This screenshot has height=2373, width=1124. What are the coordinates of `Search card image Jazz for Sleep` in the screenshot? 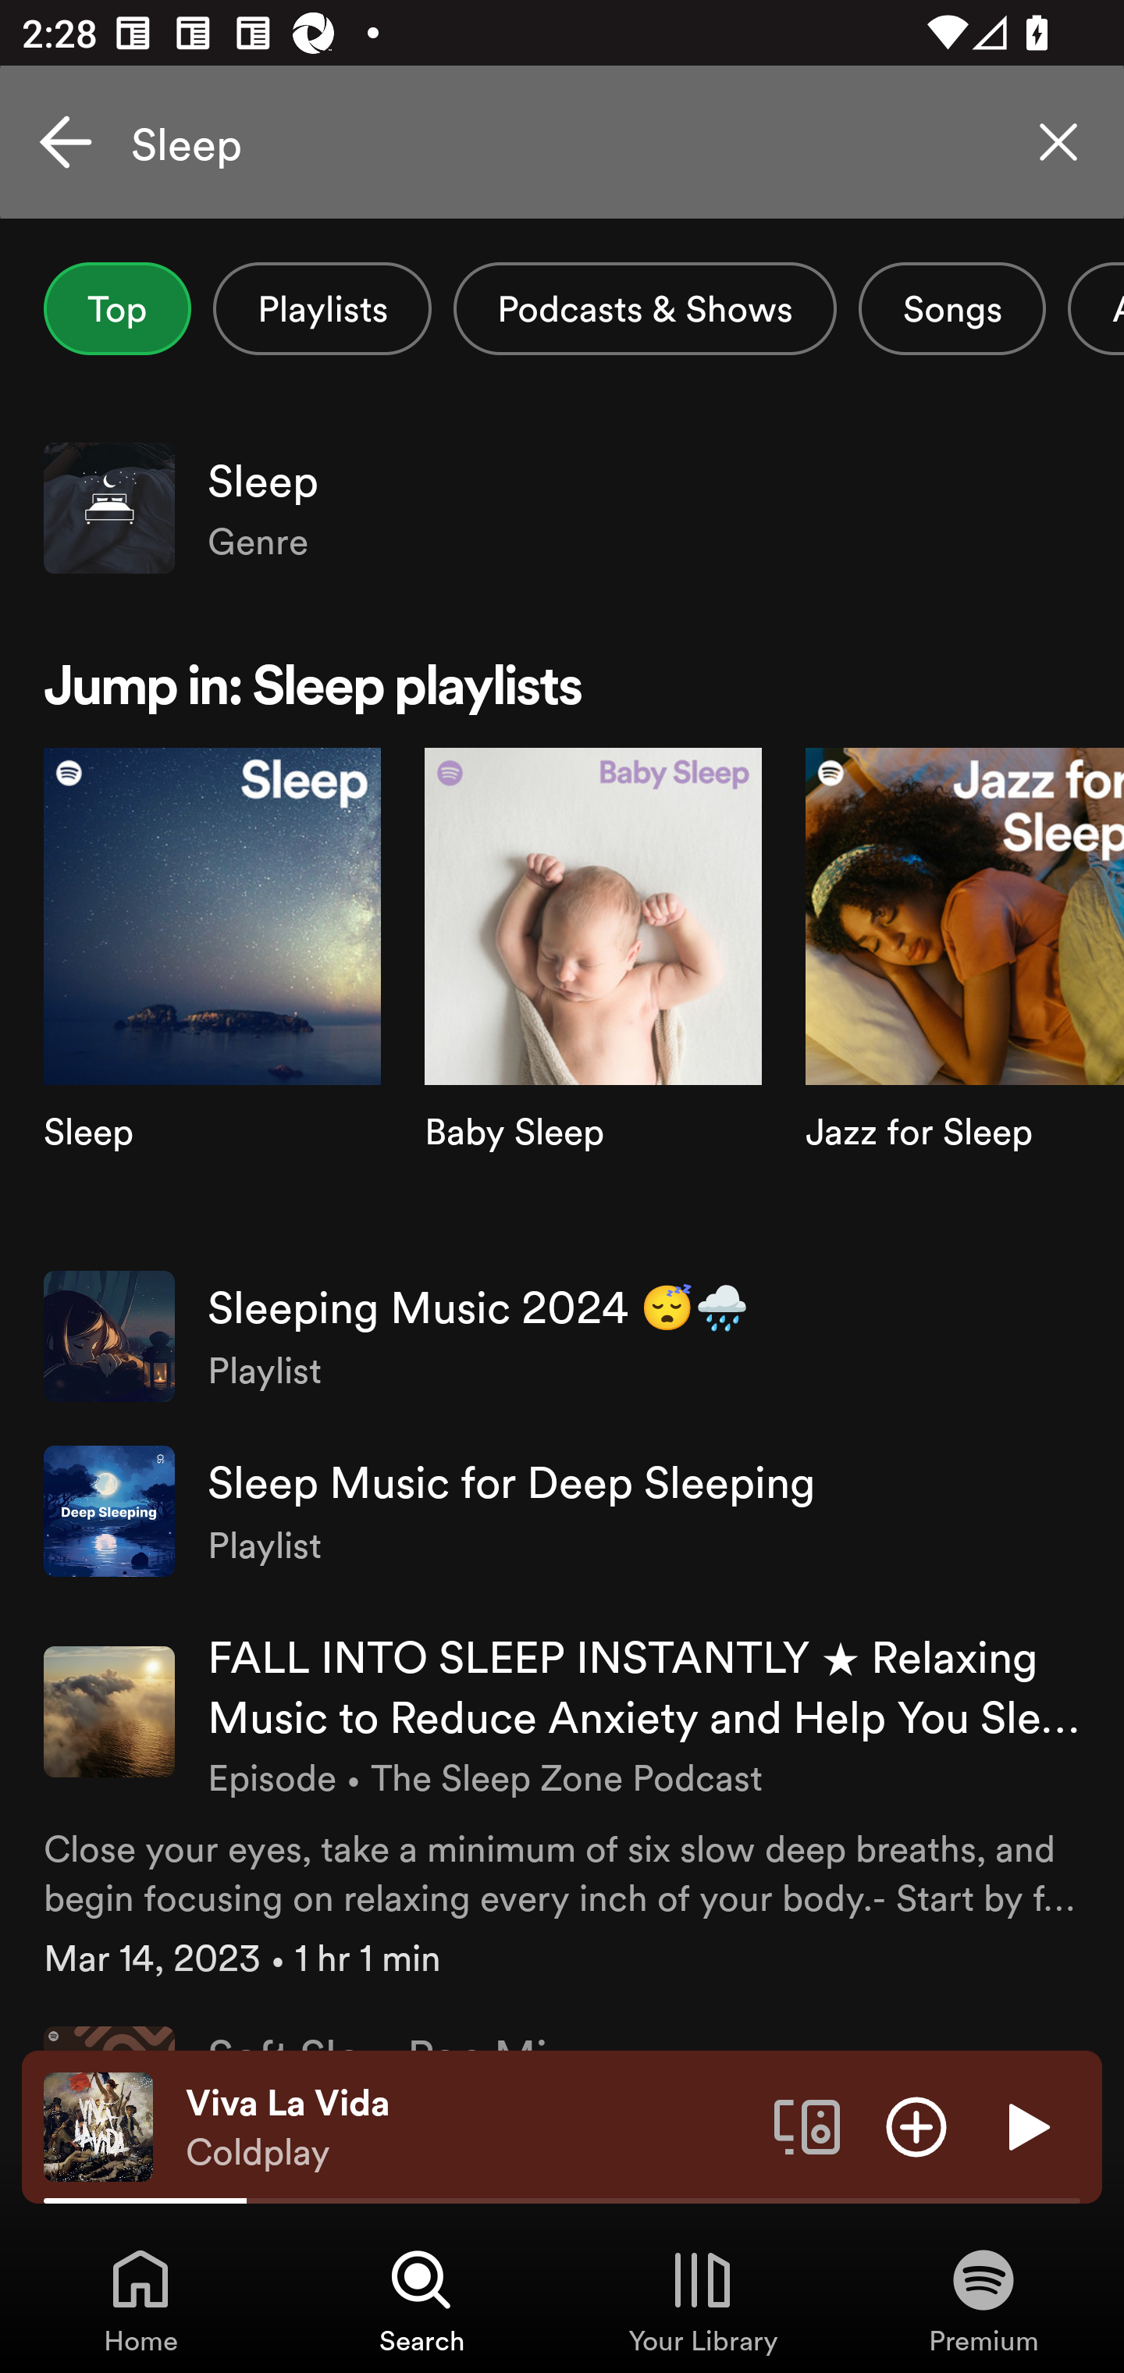 It's located at (965, 998).